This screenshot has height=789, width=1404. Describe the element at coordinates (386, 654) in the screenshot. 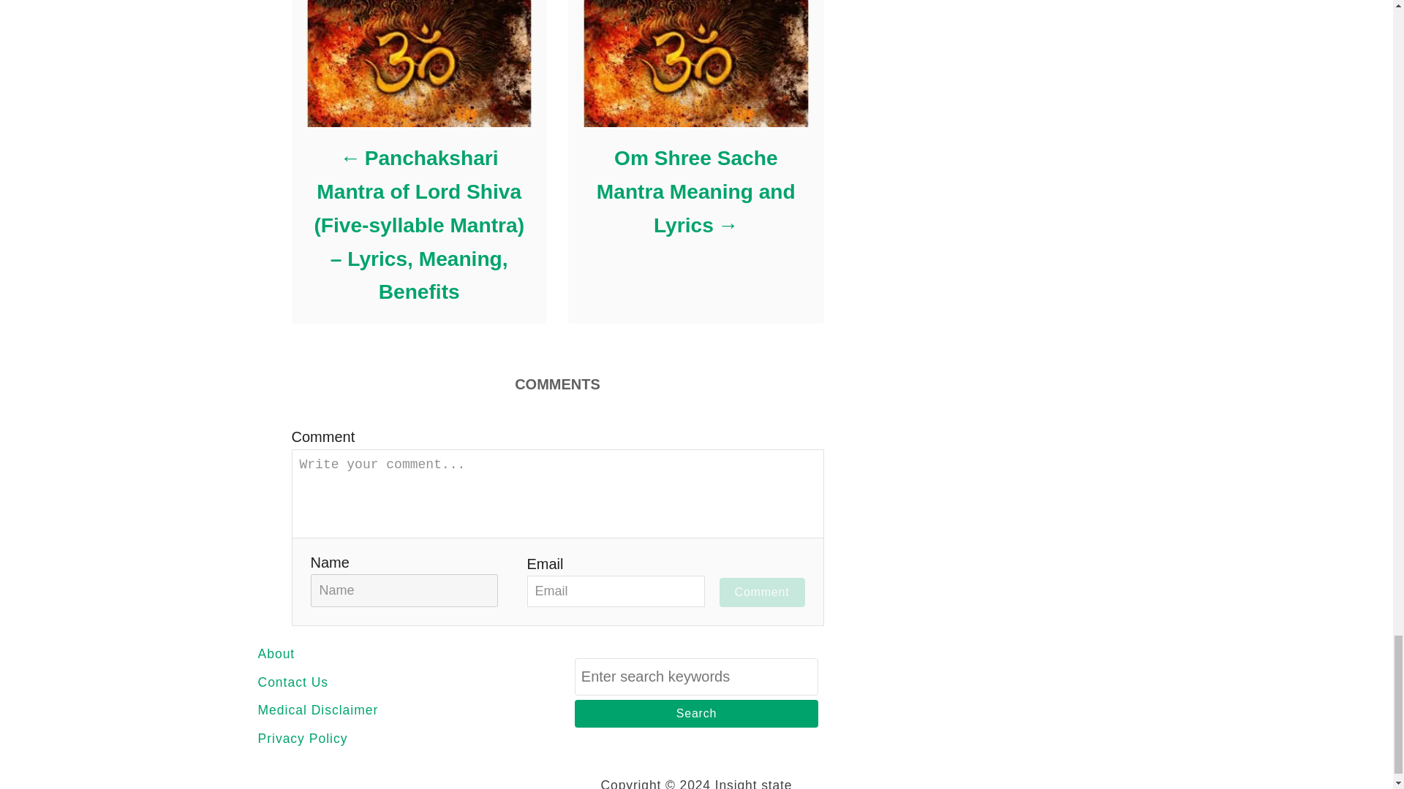

I see `About` at that location.